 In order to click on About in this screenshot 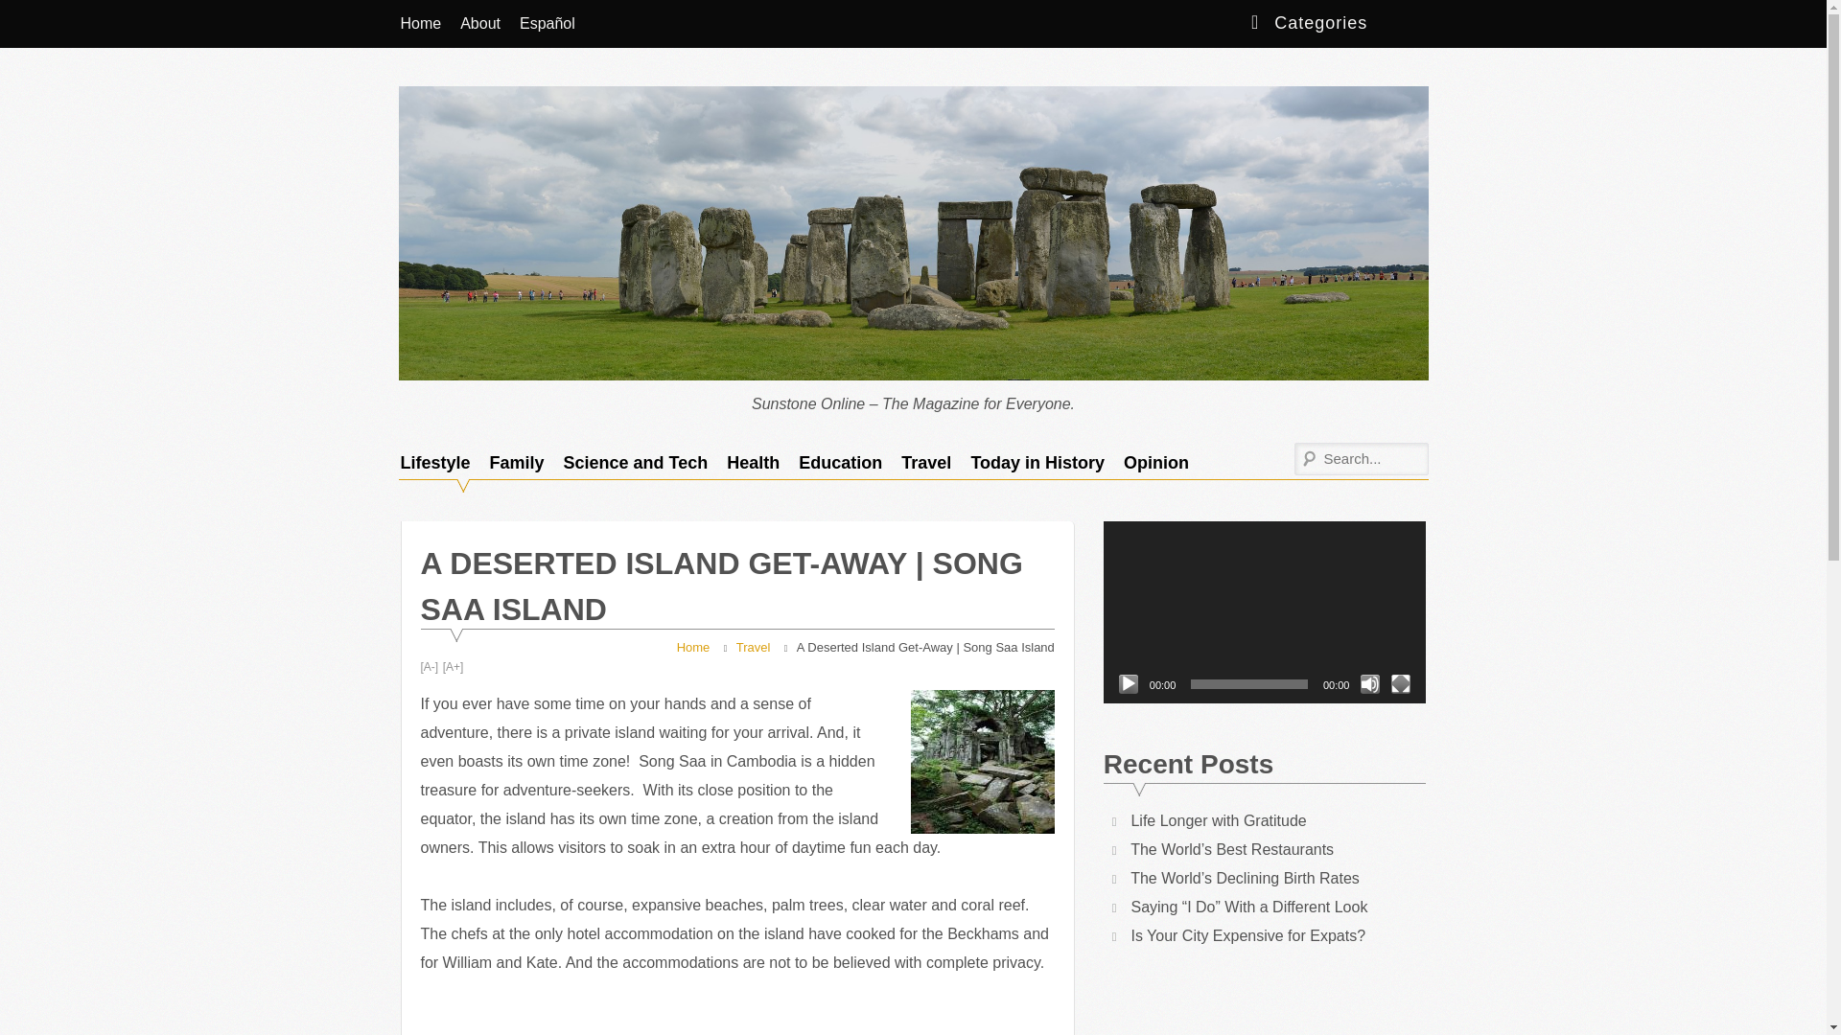, I will do `click(479, 23)`.